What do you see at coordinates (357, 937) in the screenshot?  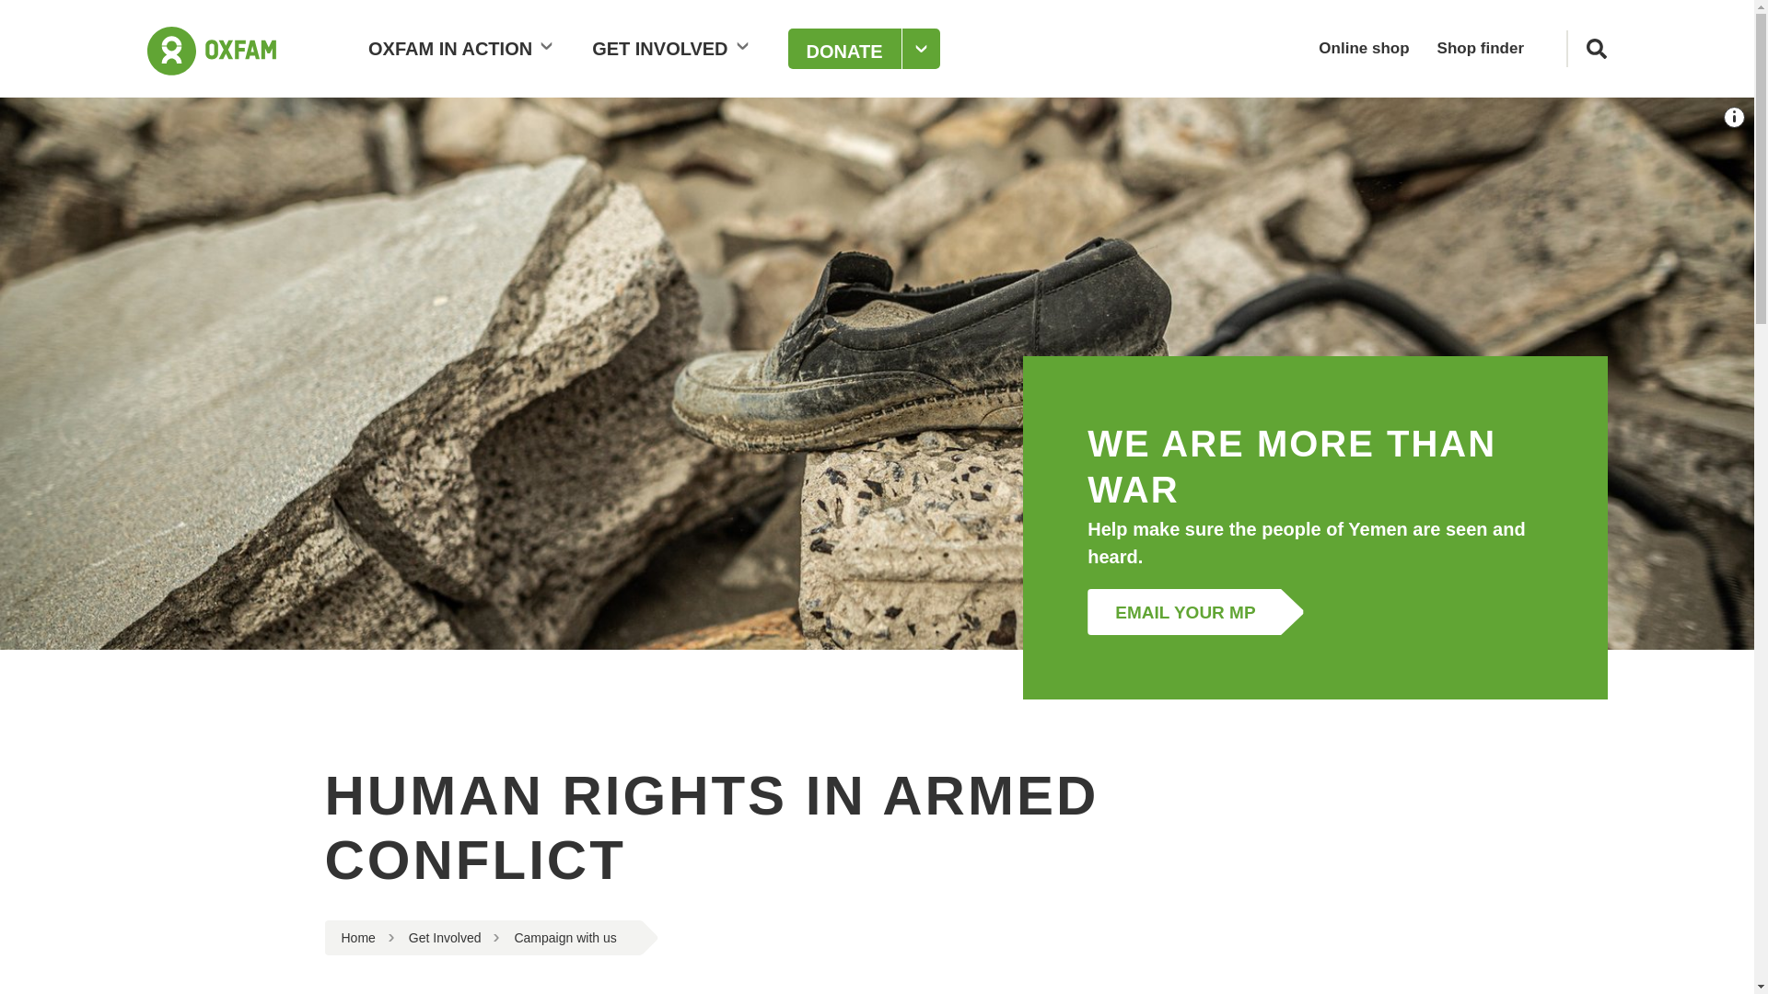 I see `Home` at bounding box center [357, 937].